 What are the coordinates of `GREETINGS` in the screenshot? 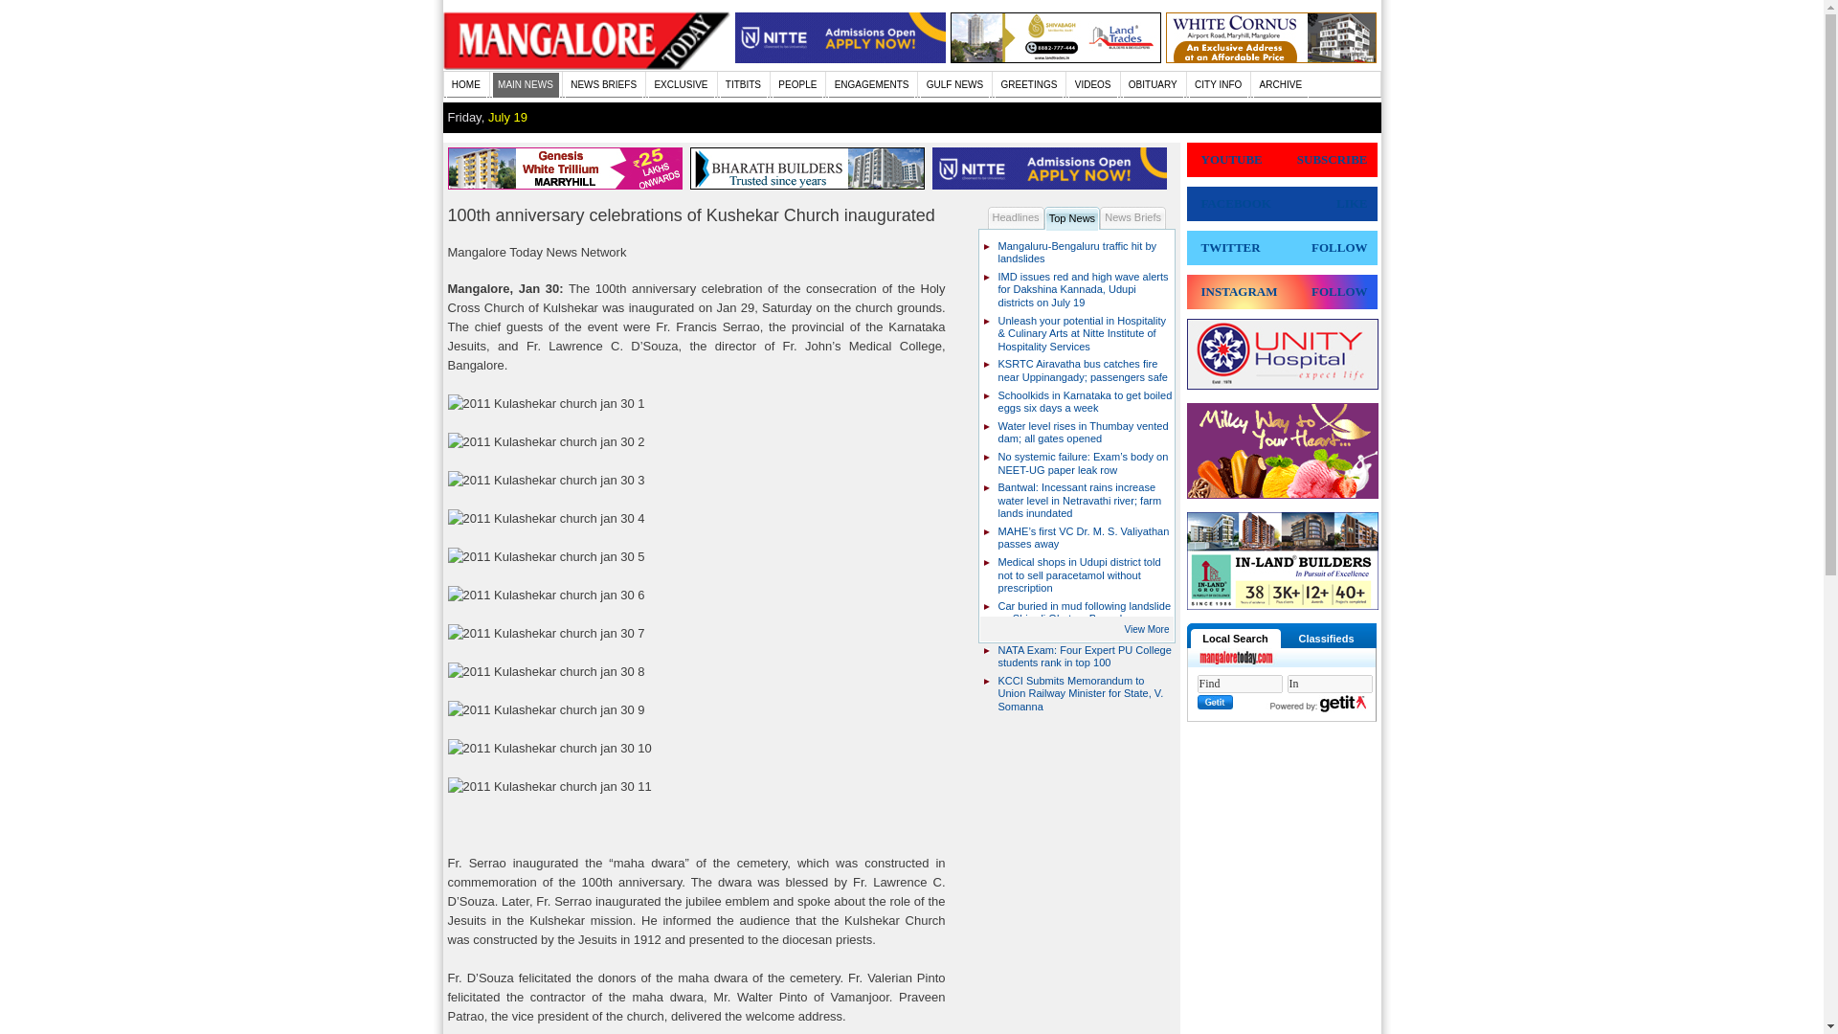 It's located at (1028, 84).